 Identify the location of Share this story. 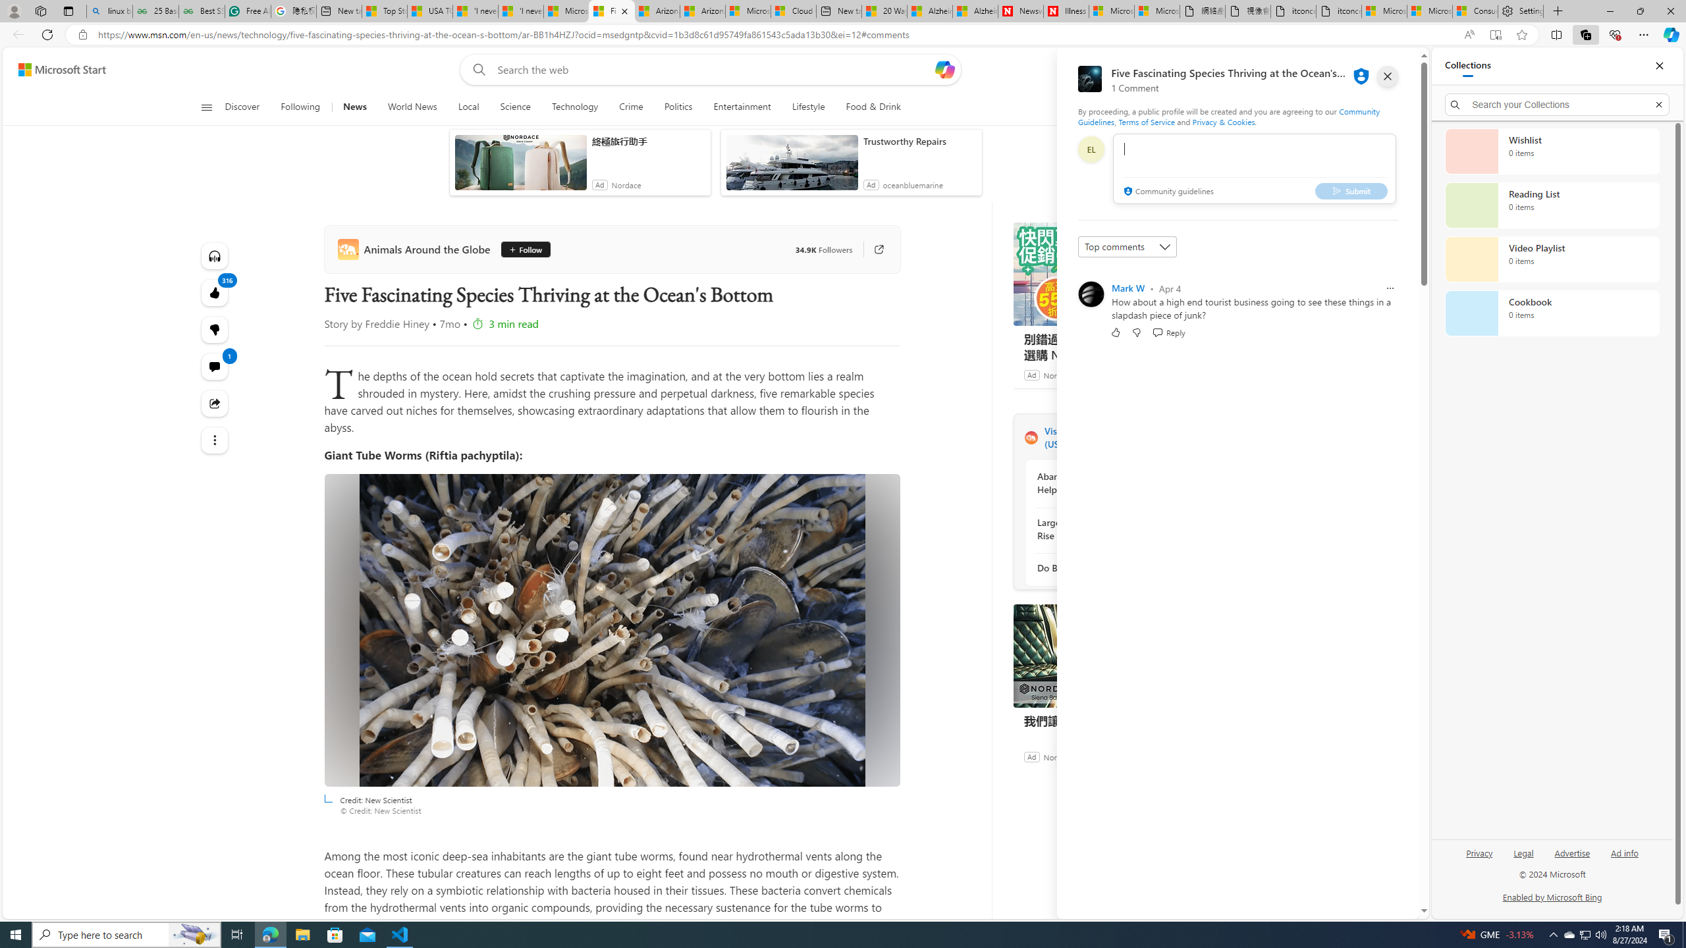
(213, 404).